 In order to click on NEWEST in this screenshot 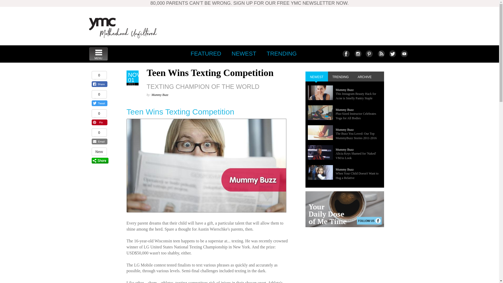, I will do `click(282, 53)`.